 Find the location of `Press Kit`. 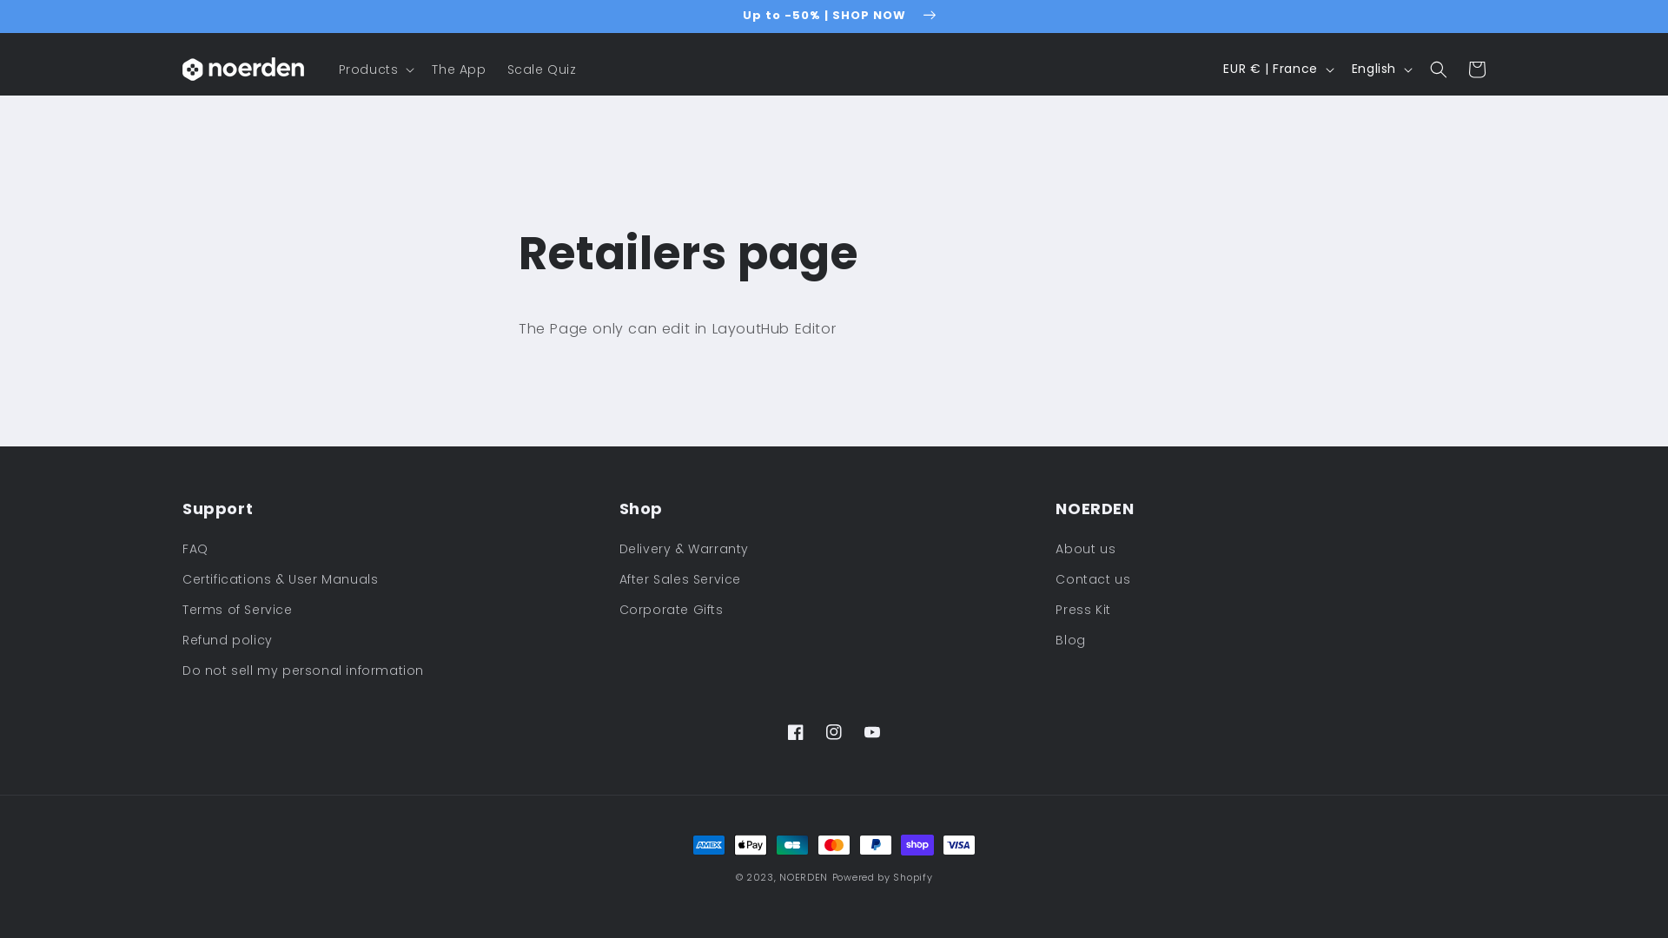

Press Kit is located at coordinates (1082, 610).